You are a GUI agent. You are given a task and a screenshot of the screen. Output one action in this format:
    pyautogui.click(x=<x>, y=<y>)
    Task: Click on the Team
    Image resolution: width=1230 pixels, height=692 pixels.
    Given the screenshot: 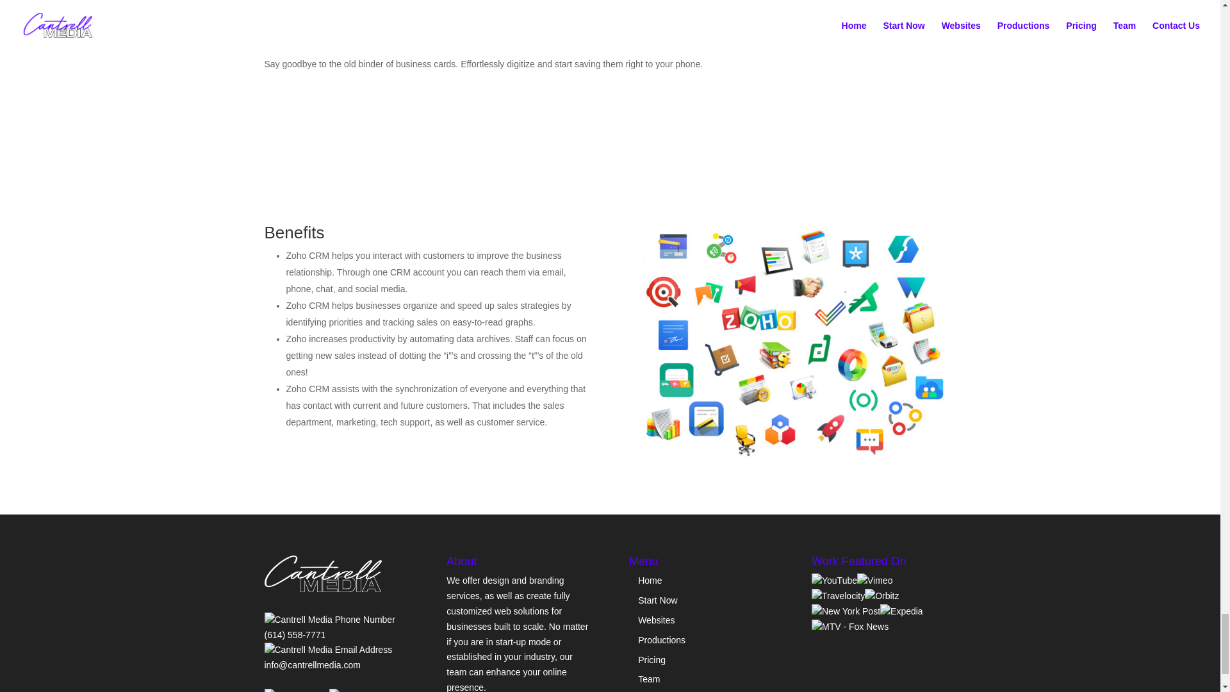 What is the action you would take?
    pyautogui.click(x=648, y=679)
    